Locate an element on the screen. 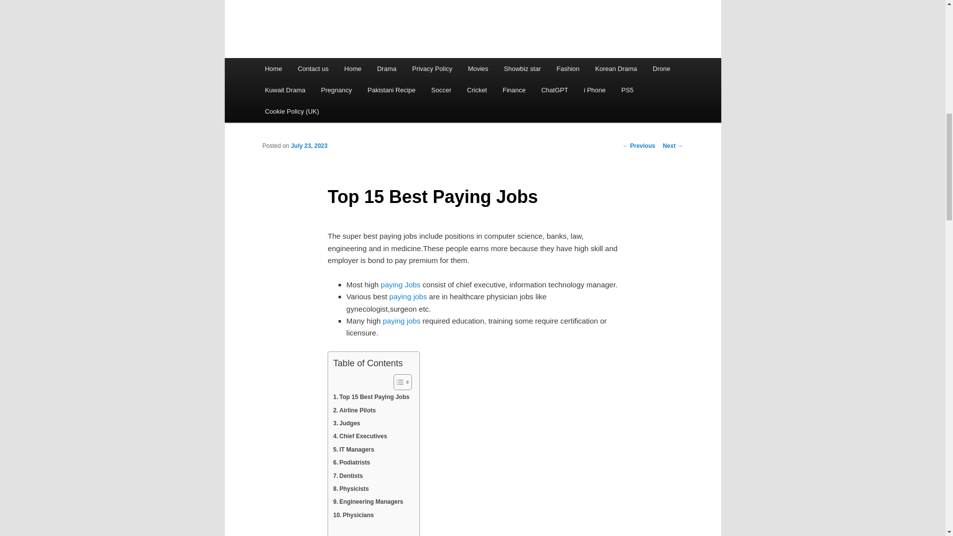  Podiatrists is located at coordinates (351, 463).